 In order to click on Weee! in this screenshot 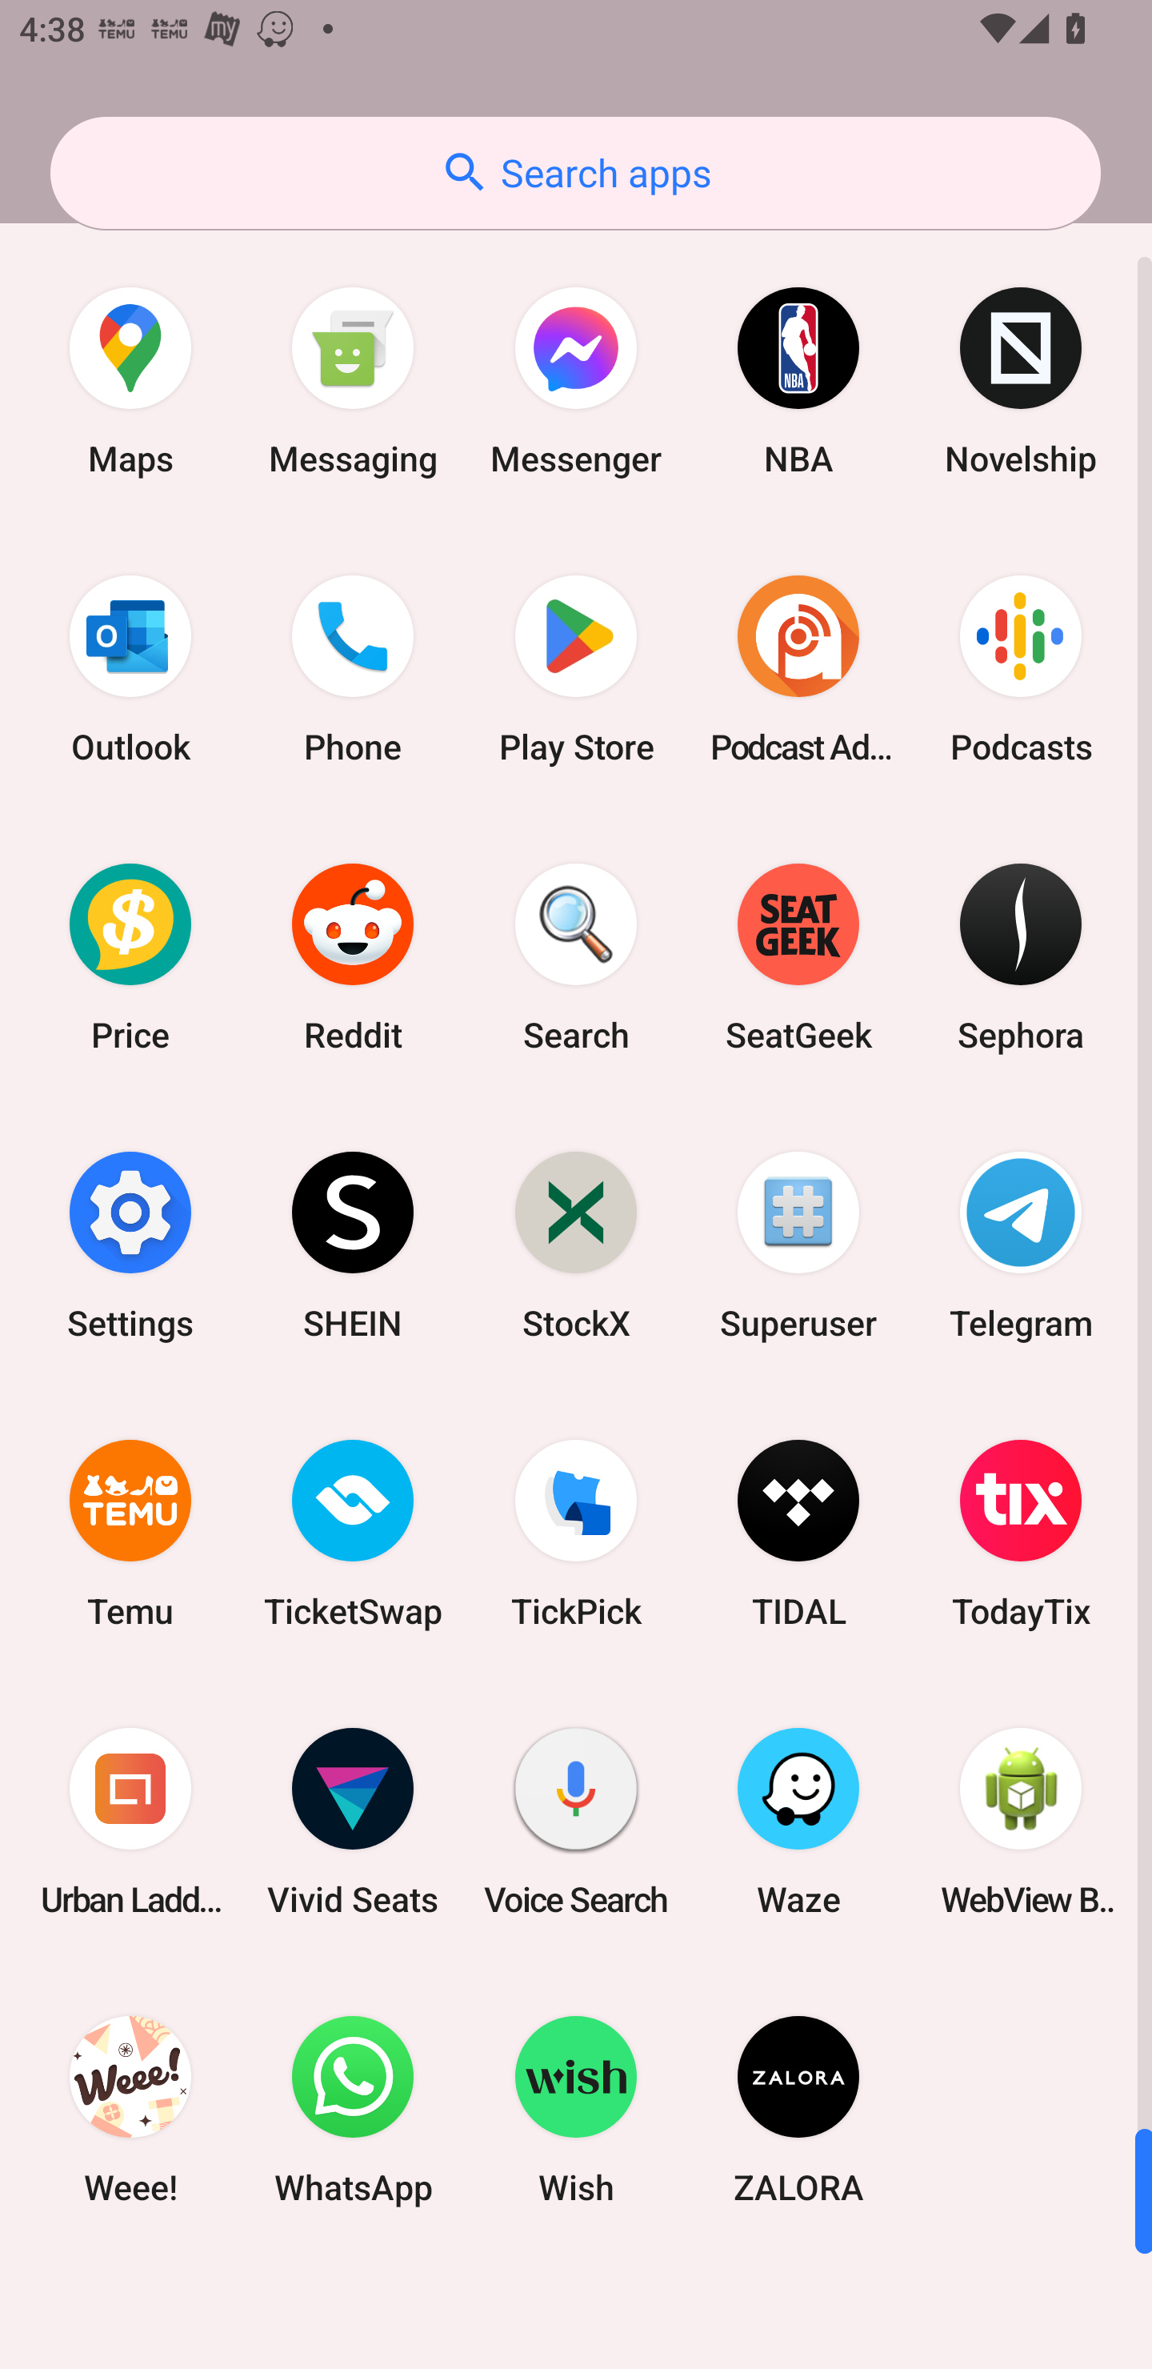, I will do `click(130, 2109)`.